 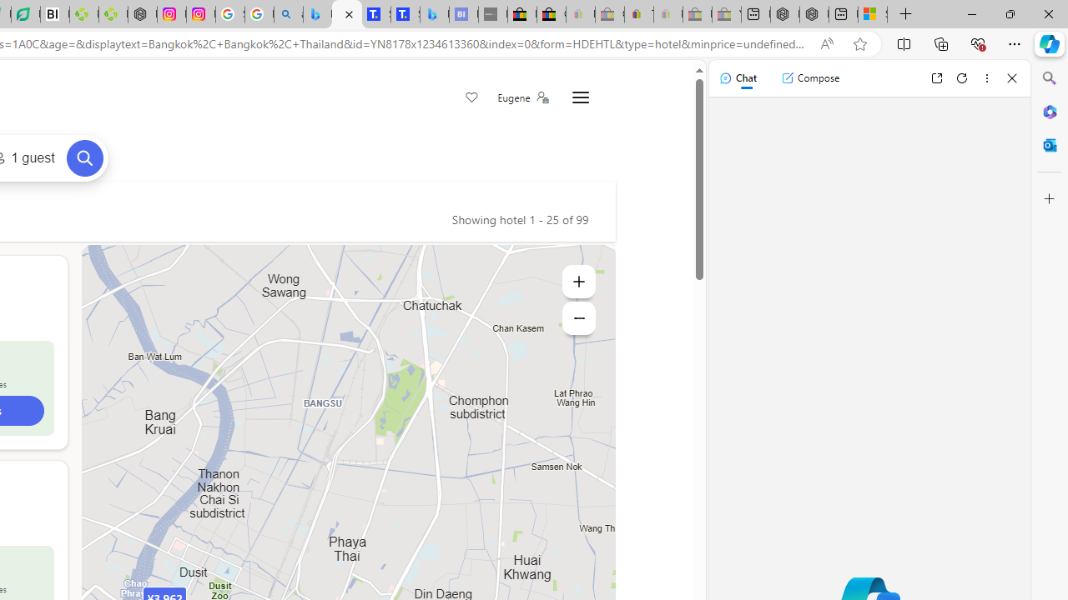 I want to click on Chat, so click(x=738, y=78).